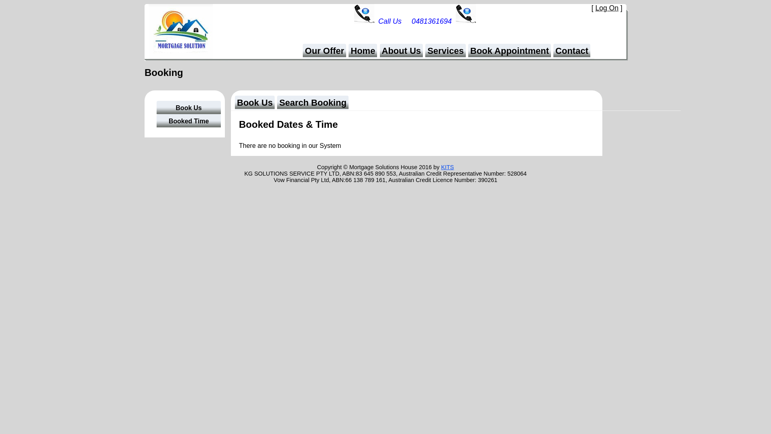 Image resolution: width=771 pixels, height=434 pixels. I want to click on Our Offer, so click(324, 51).